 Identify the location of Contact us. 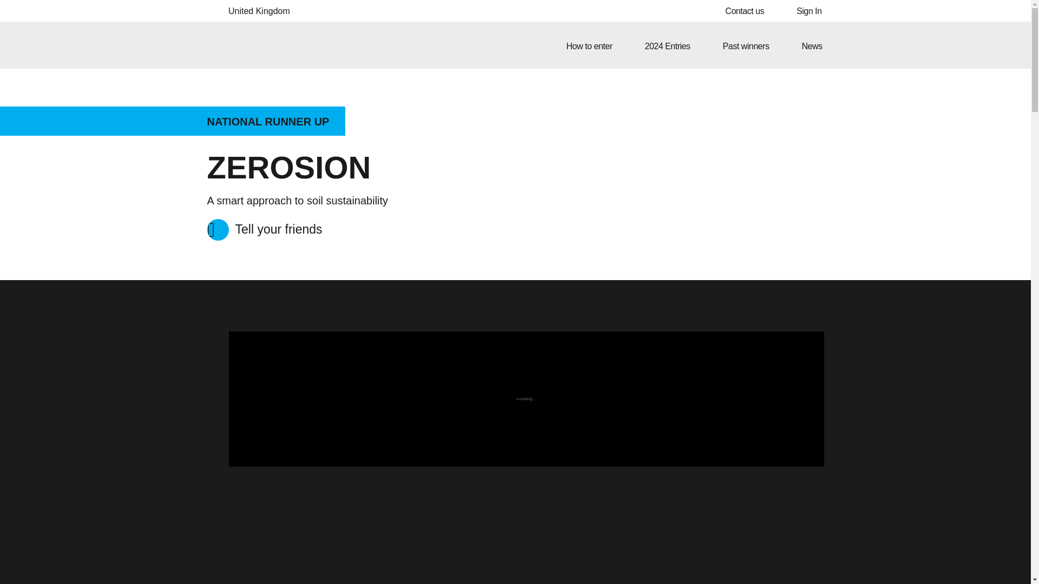
(249, 12).